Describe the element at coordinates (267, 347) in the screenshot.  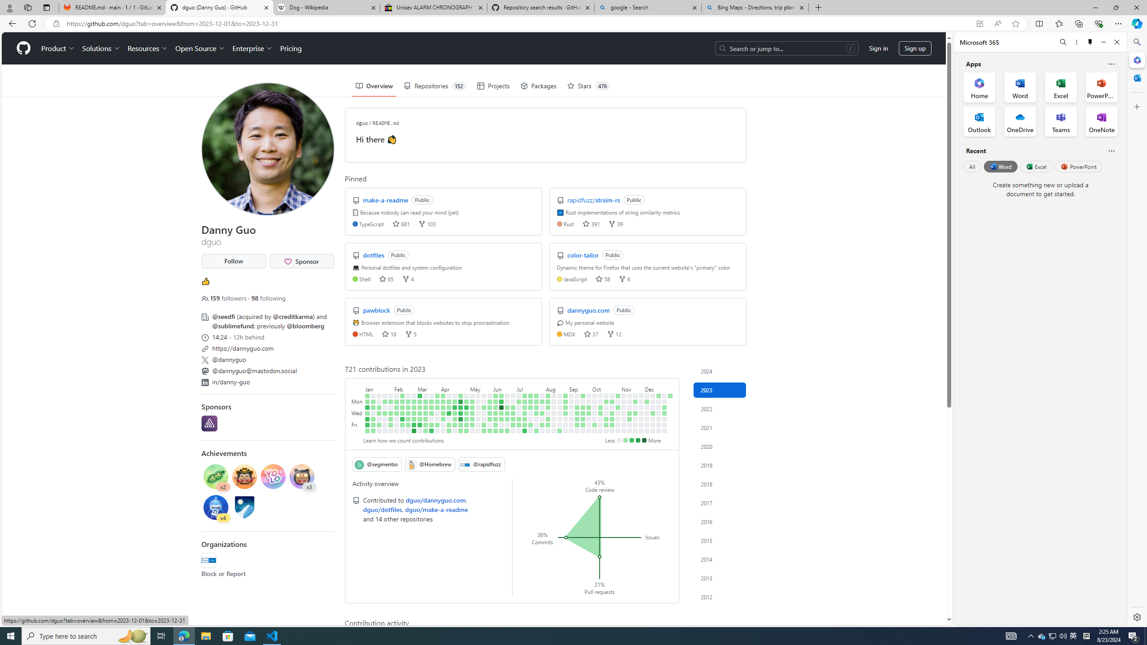
I see `https://dannyguo.com` at that location.